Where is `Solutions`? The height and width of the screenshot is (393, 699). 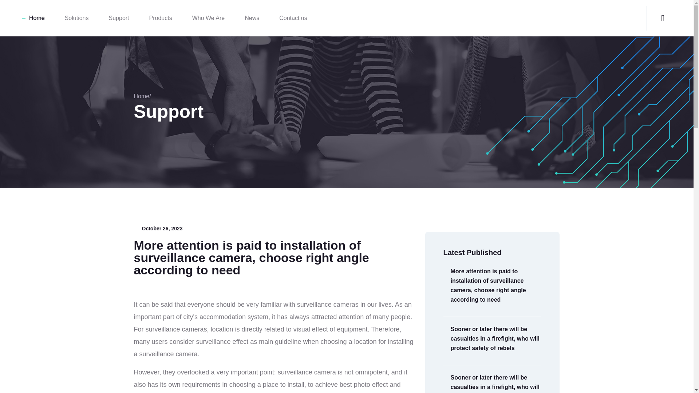 Solutions is located at coordinates (76, 18).